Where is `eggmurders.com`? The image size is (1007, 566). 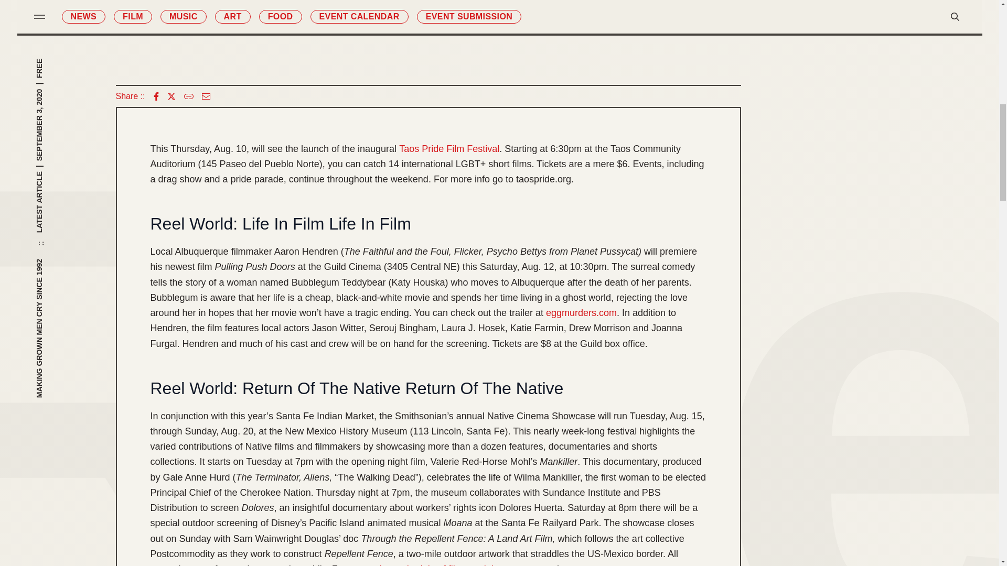 eggmurders.com is located at coordinates (581, 313).